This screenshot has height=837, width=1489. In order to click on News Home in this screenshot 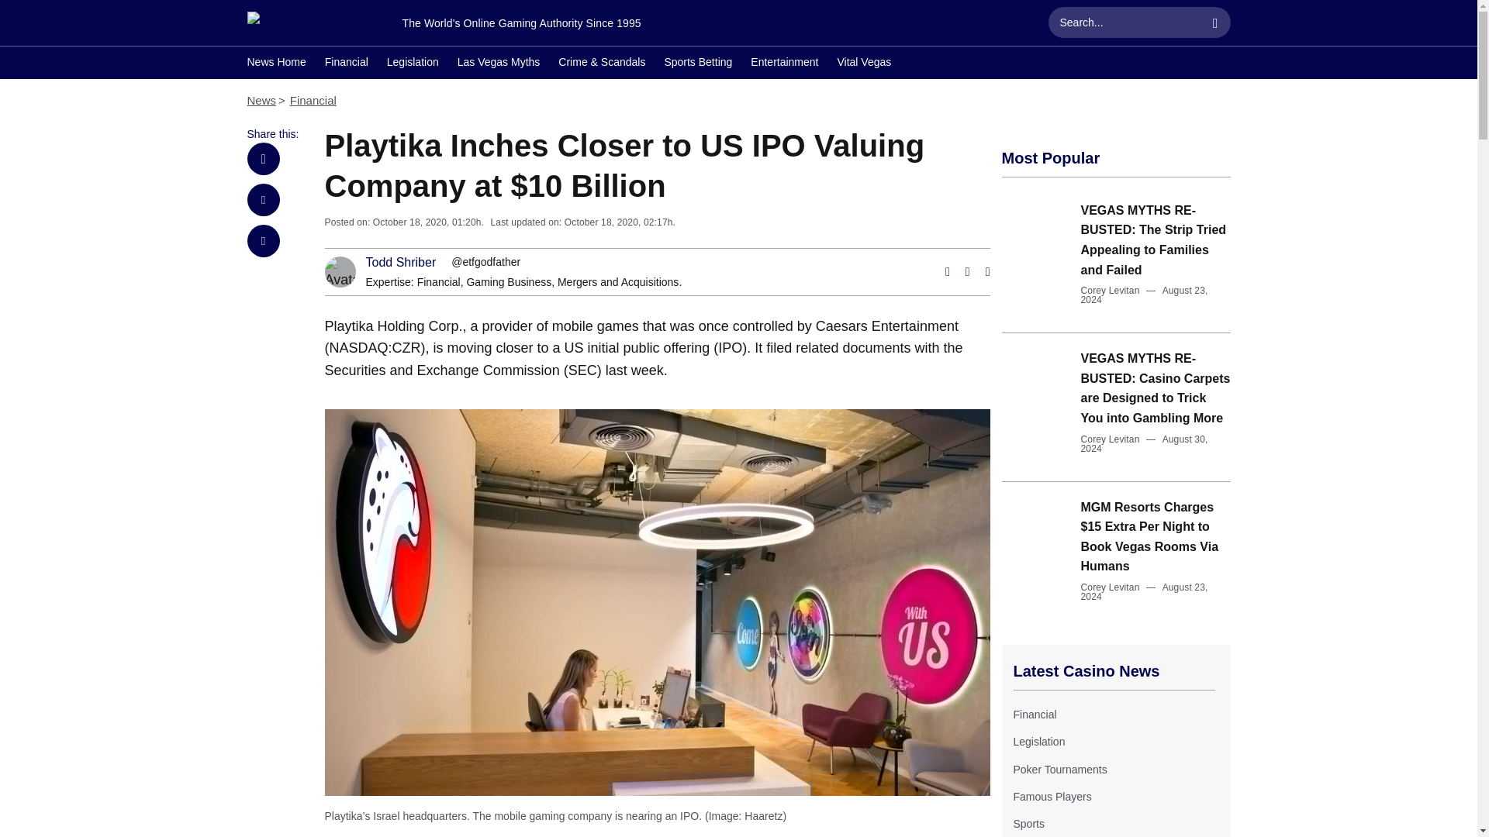, I will do `click(276, 64)`.